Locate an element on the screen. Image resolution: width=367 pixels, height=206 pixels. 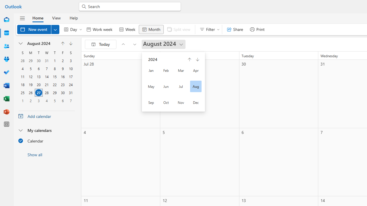
29, August, 2024 is located at coordinates (54, 93).